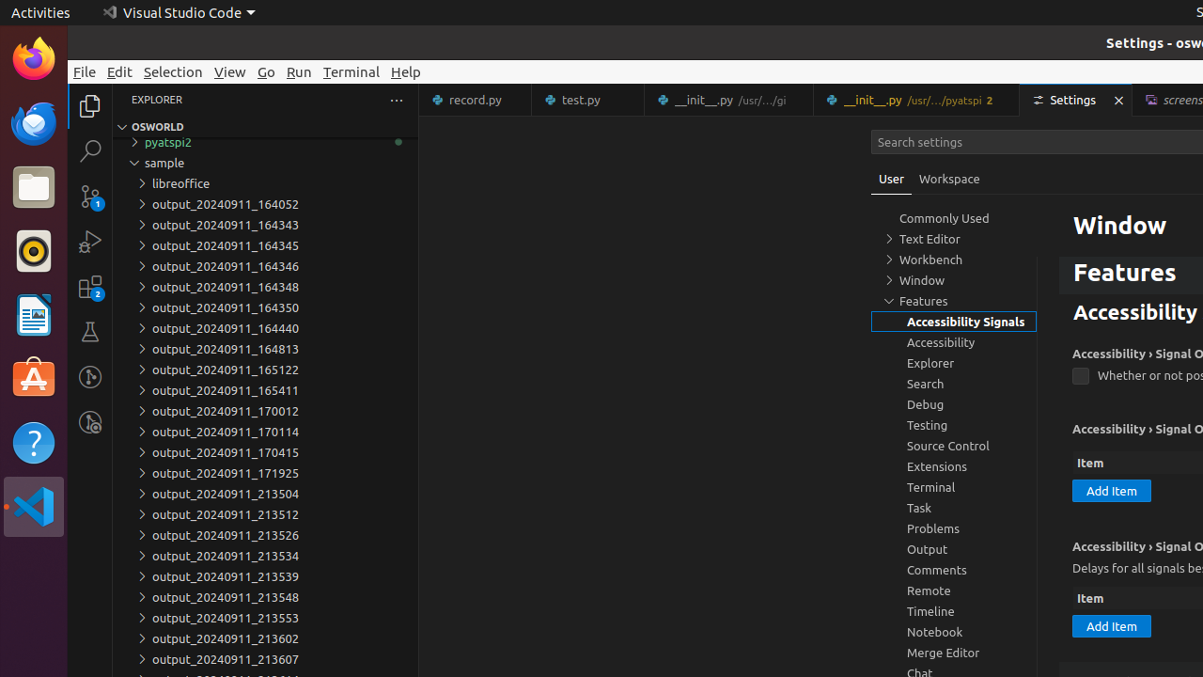 The width and height of the screenshot is (1203, 677). I want to click on Explorer (Ctrl+Shift+E), so click(90, 106).